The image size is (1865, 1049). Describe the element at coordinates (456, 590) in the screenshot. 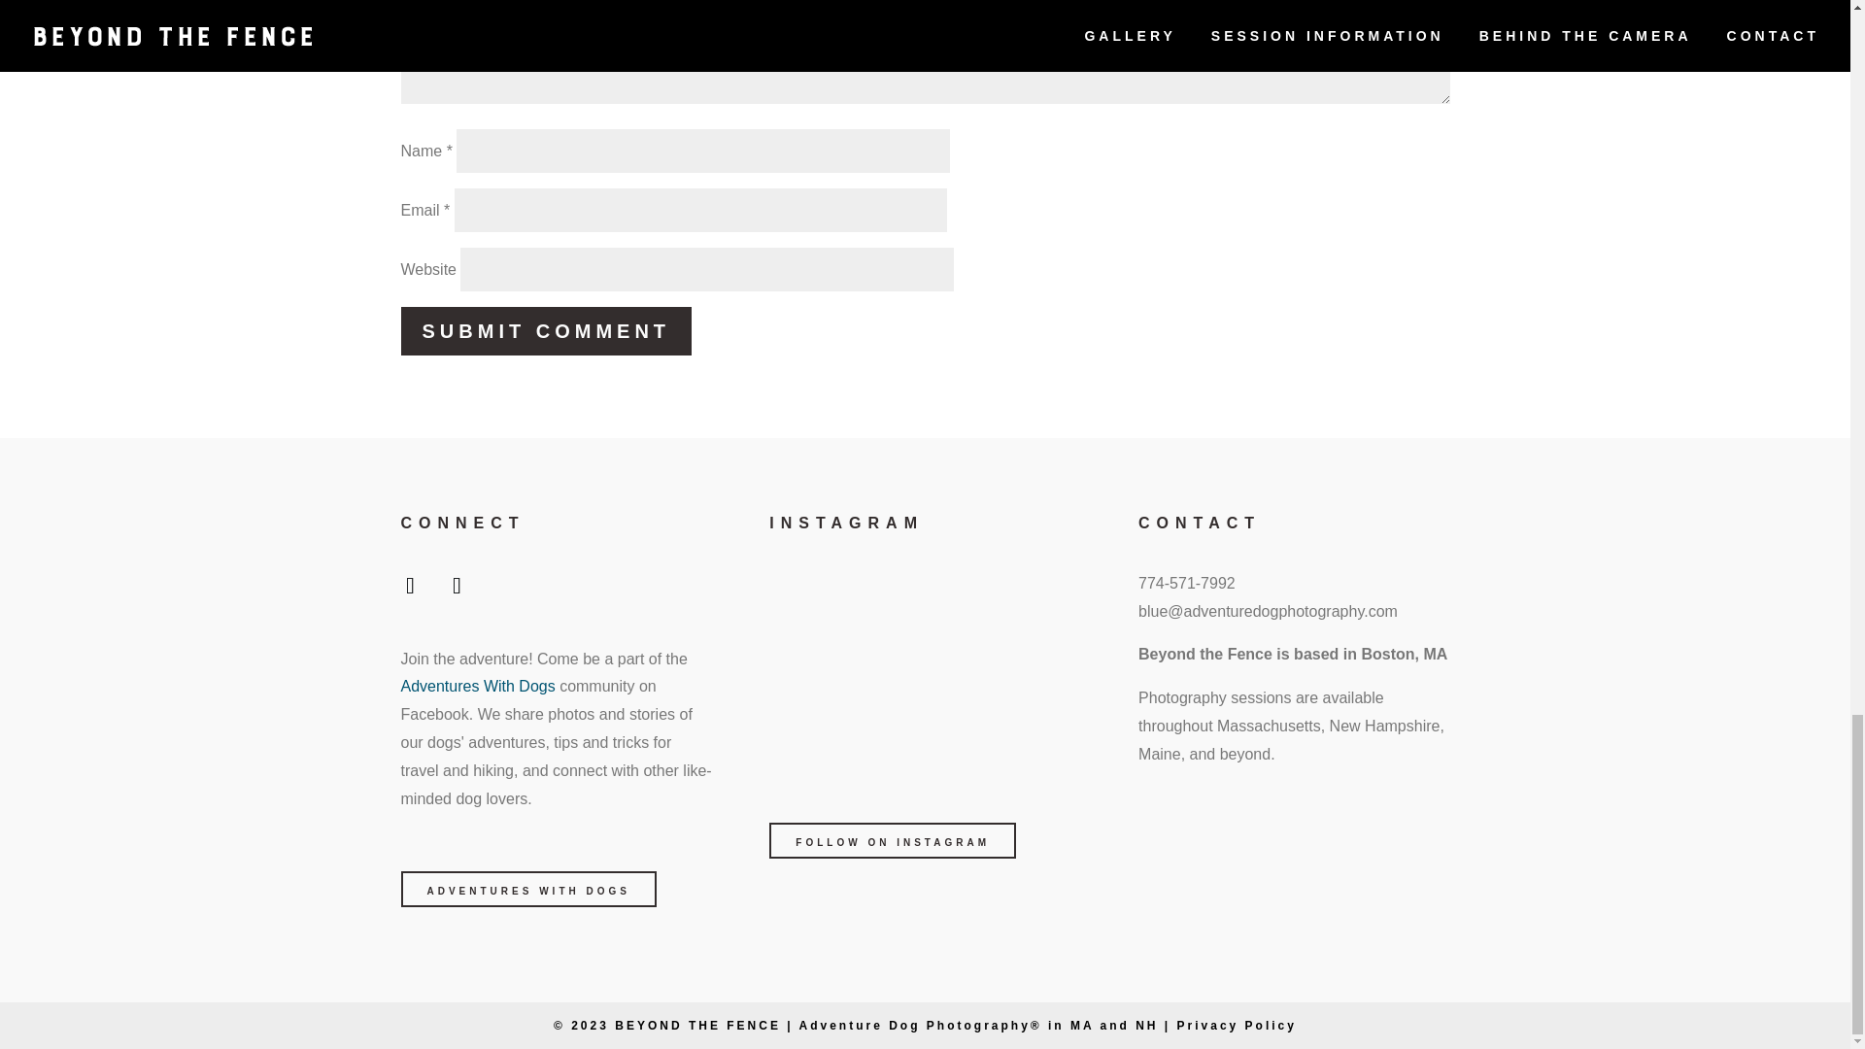

I see `Follow on Instagram` at that location.